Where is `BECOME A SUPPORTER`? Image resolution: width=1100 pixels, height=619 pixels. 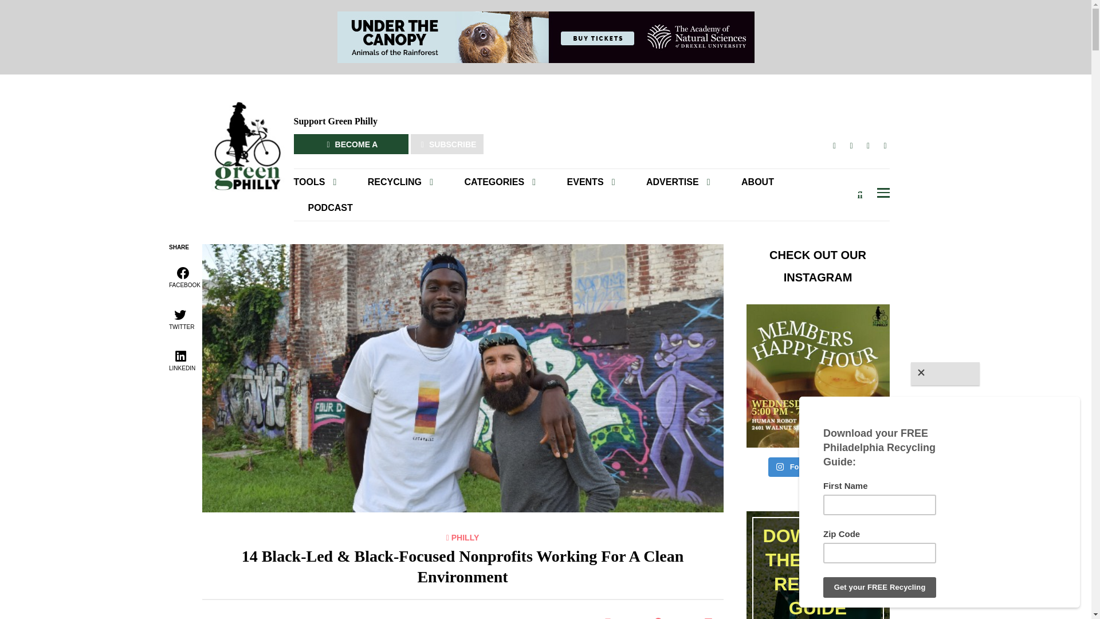 BECOME A SUPPORTER is located at coordinates (351, 144).